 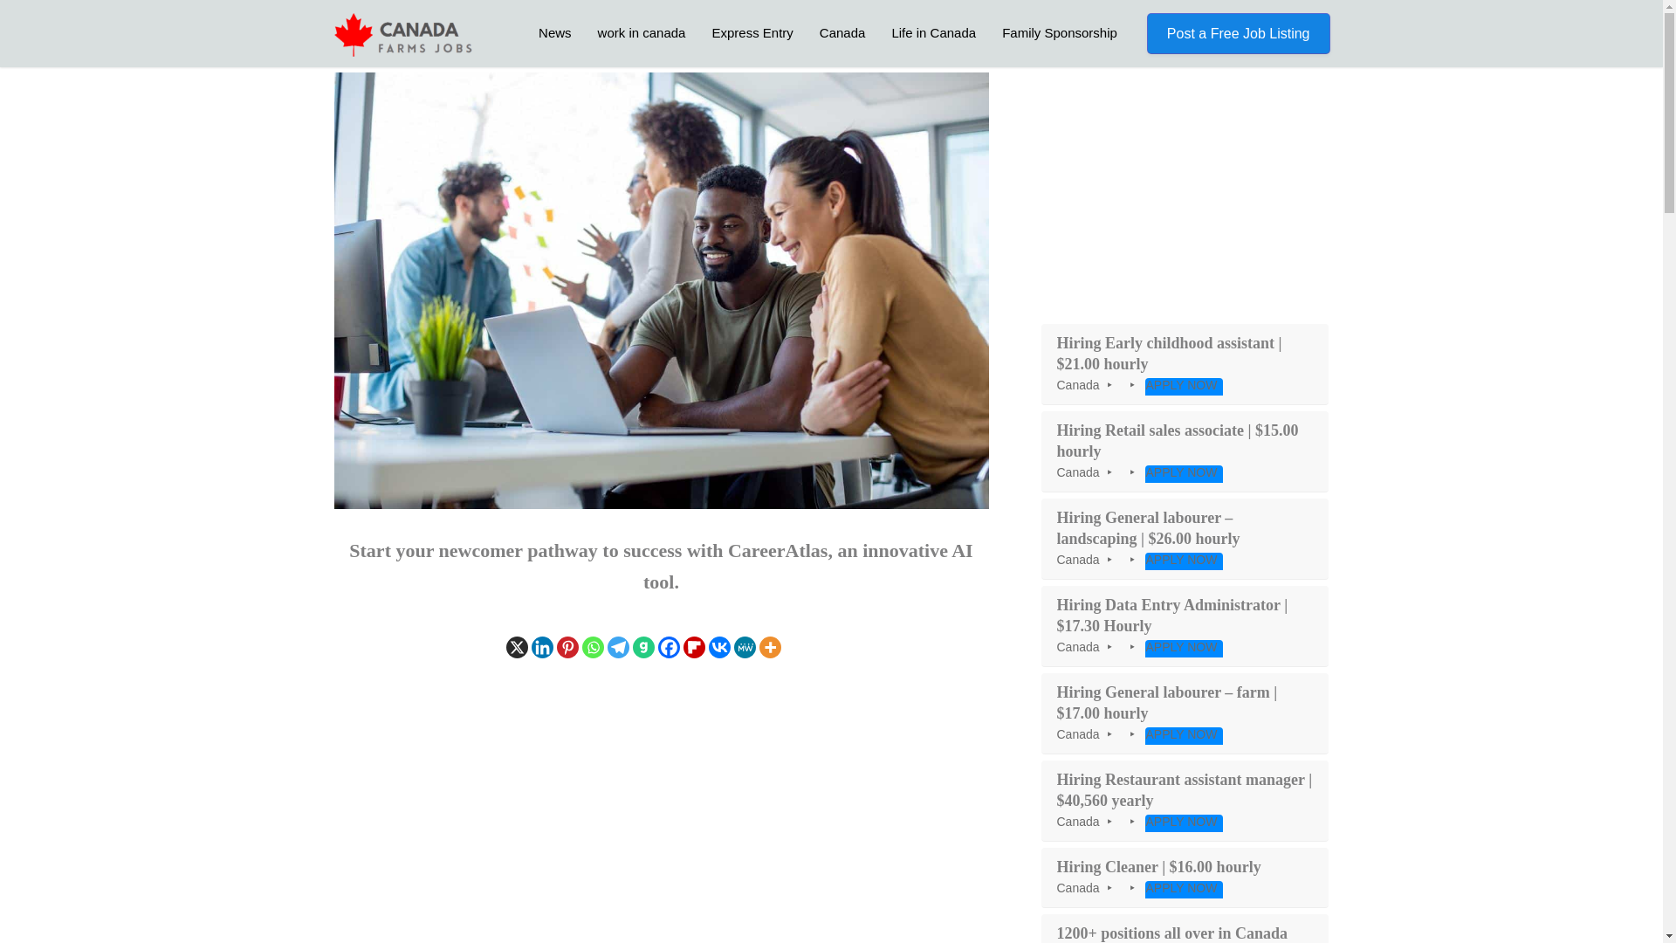 I want to click on X, so click(x=517, y=647).